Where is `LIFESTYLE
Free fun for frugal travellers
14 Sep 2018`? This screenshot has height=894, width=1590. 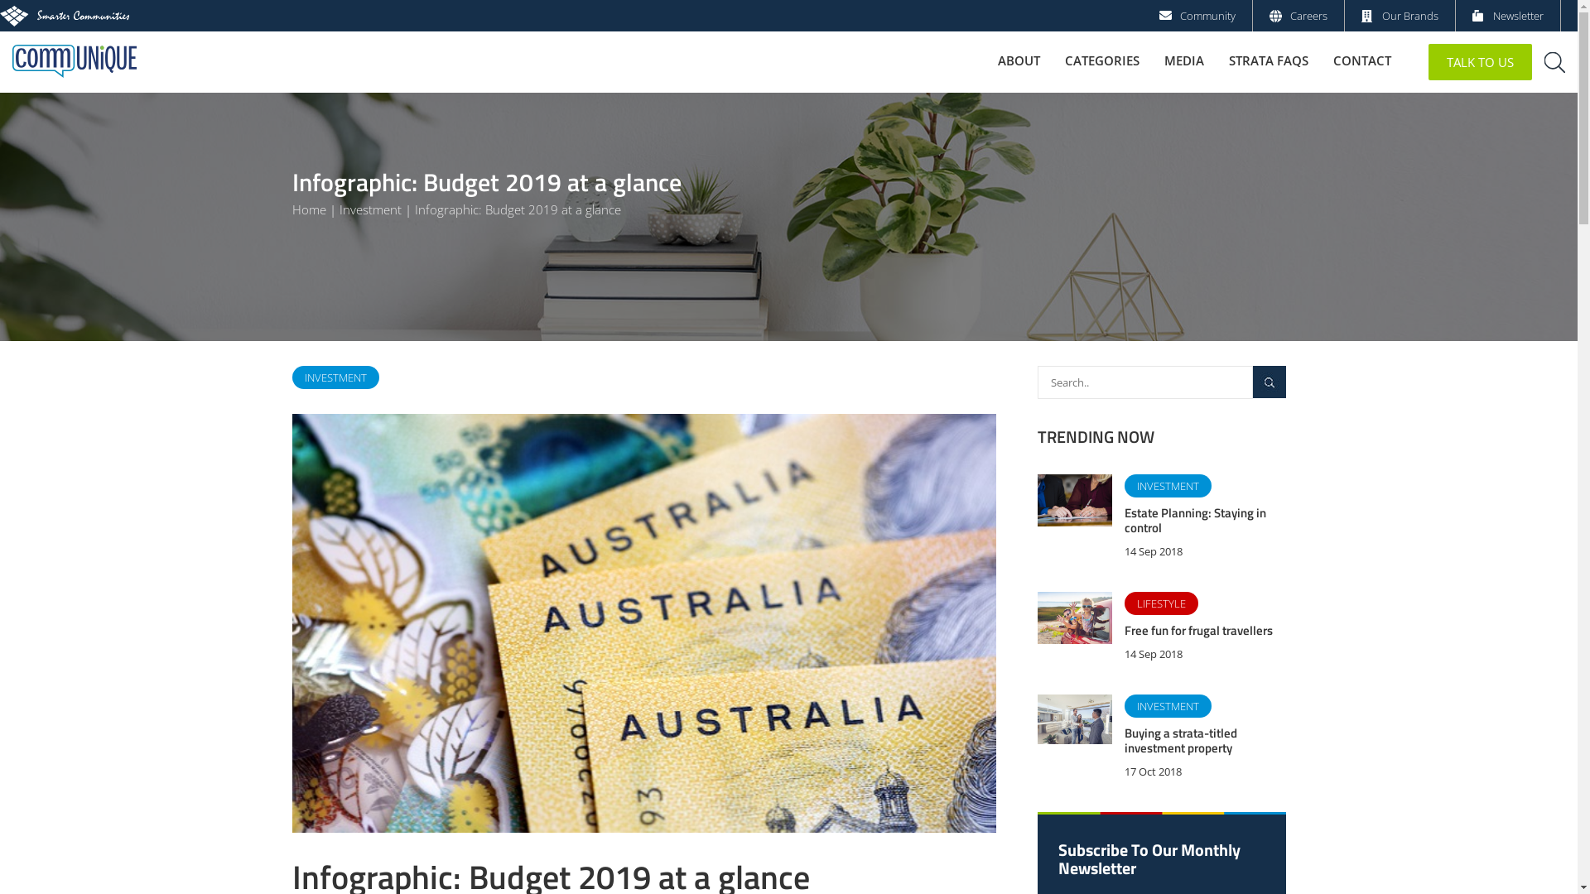 LIFESTYLE
Free fun for frugal travellers
14 Sep 2018 is located at coordinates (1161, 631).